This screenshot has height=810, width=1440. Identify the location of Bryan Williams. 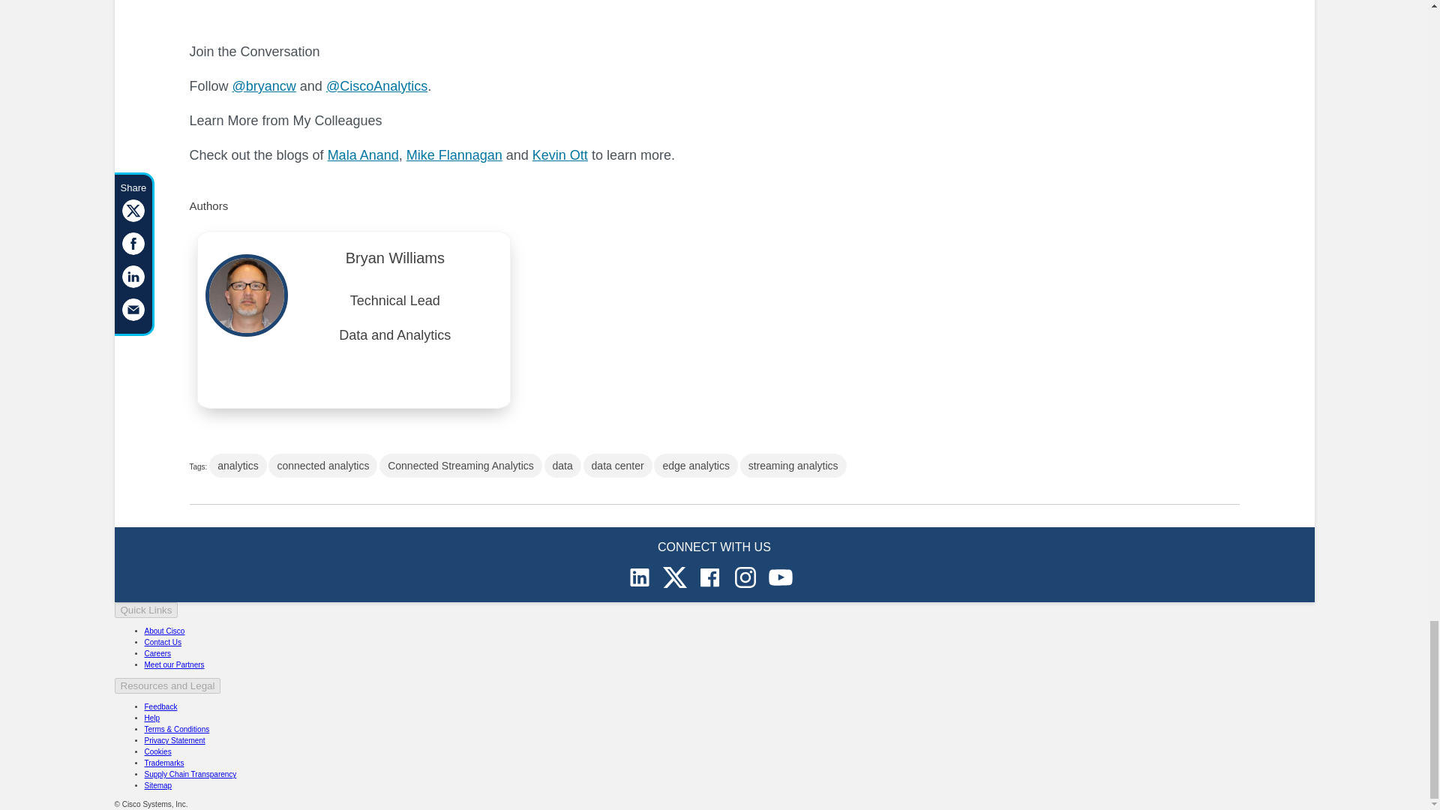
(394, 262).